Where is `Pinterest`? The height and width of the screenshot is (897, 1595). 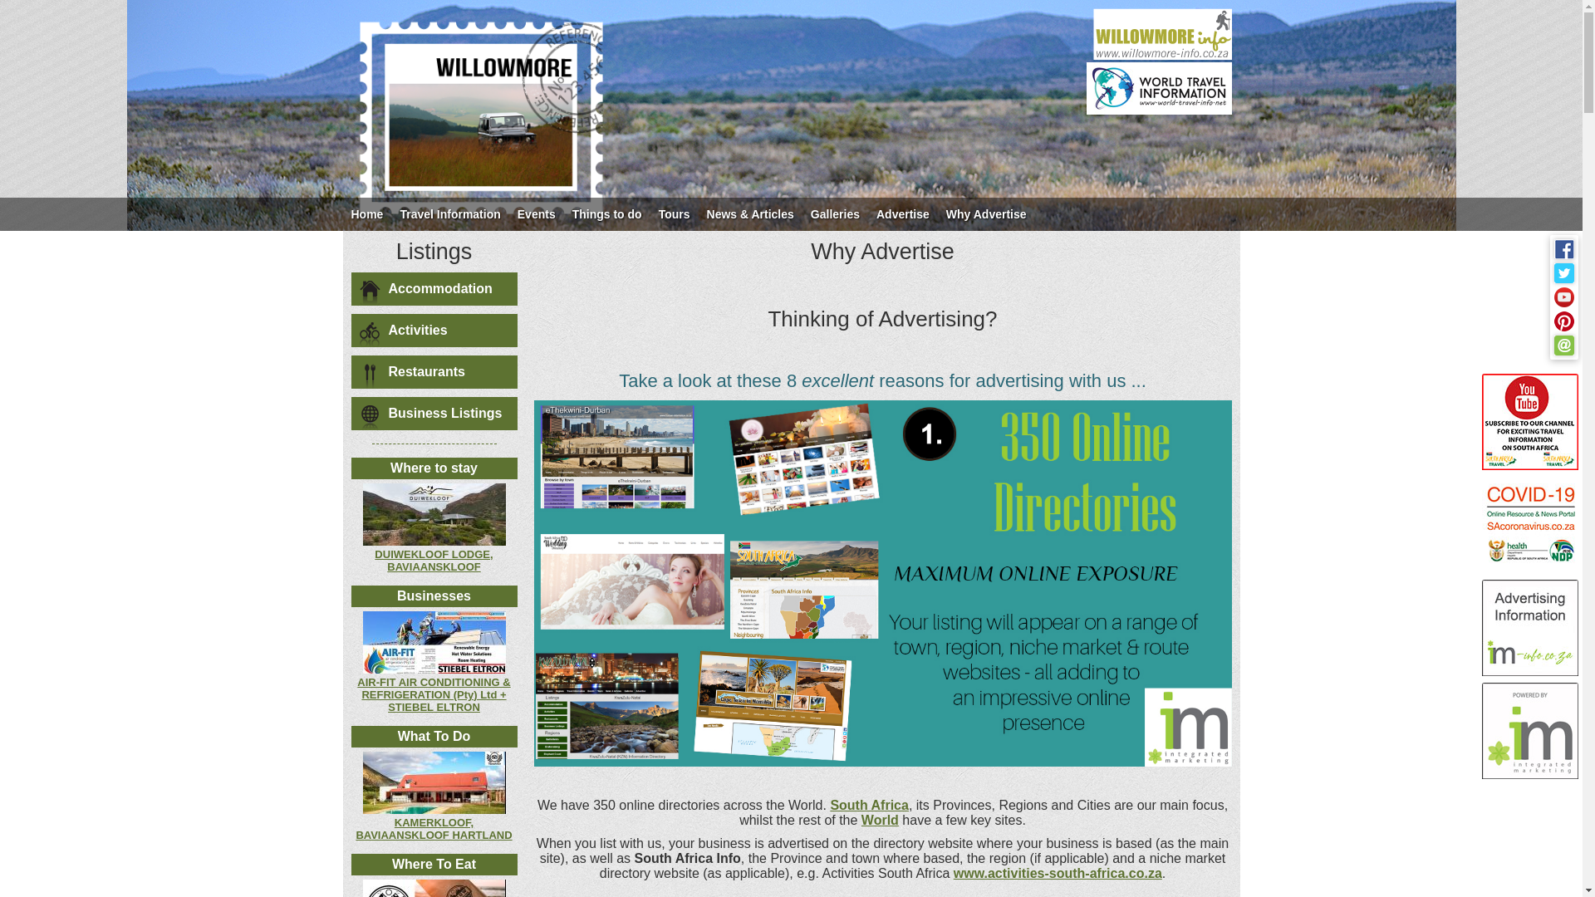 Pinterest is located at coordinates (1563, 321).